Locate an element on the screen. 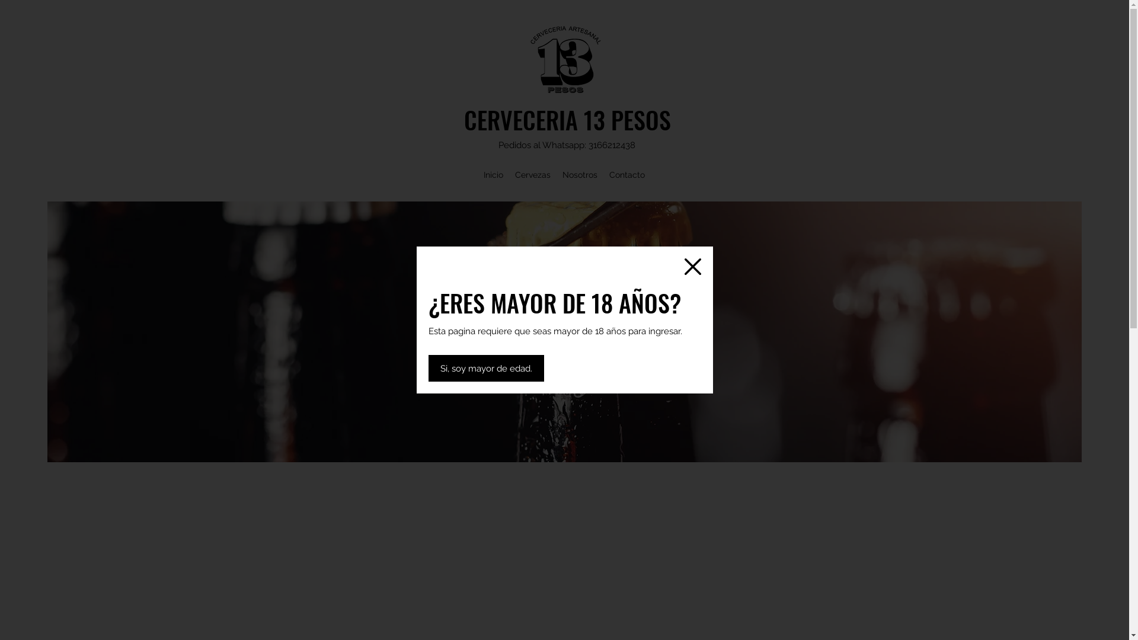 The image size is (1138, 640). Volver al sitio is located at coordinates (692, 267).